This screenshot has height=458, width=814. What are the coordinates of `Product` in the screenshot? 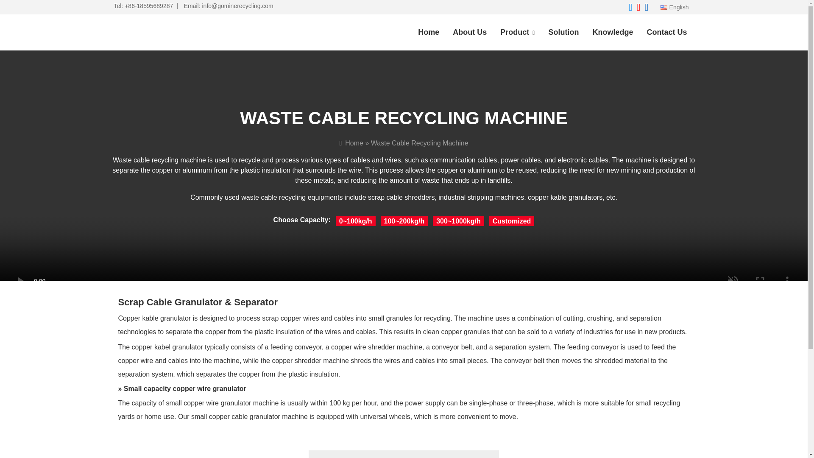 It's located at (517, 32).